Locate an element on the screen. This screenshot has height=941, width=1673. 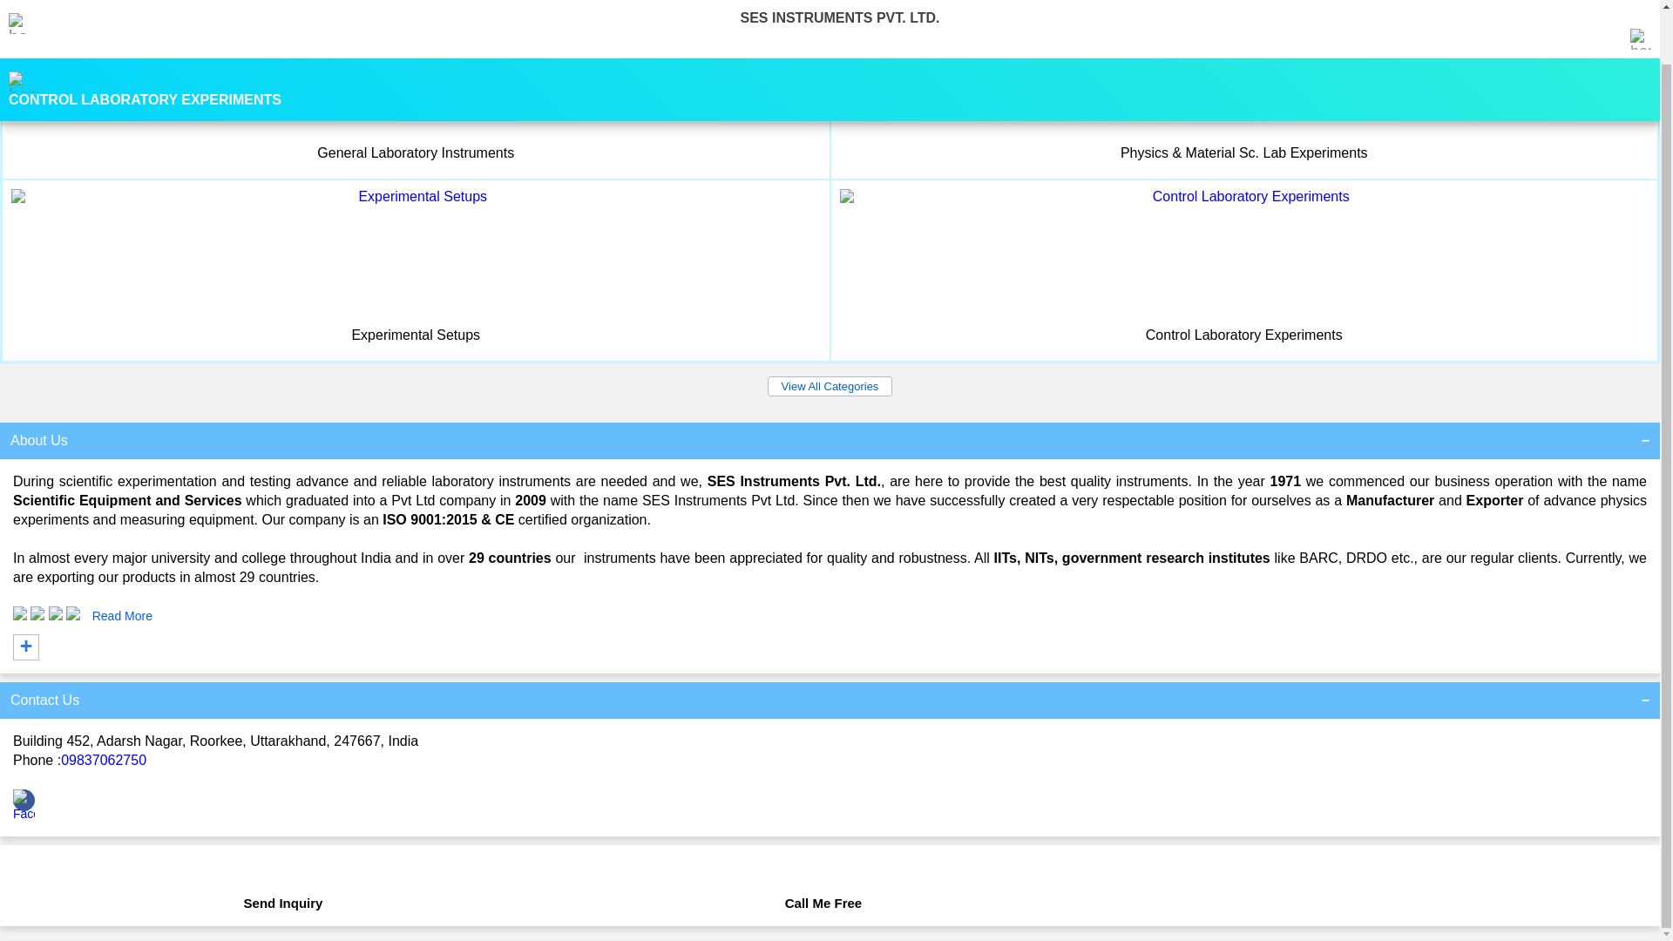
Control Laboratory Experiments is located at coordinates (1244, 335).